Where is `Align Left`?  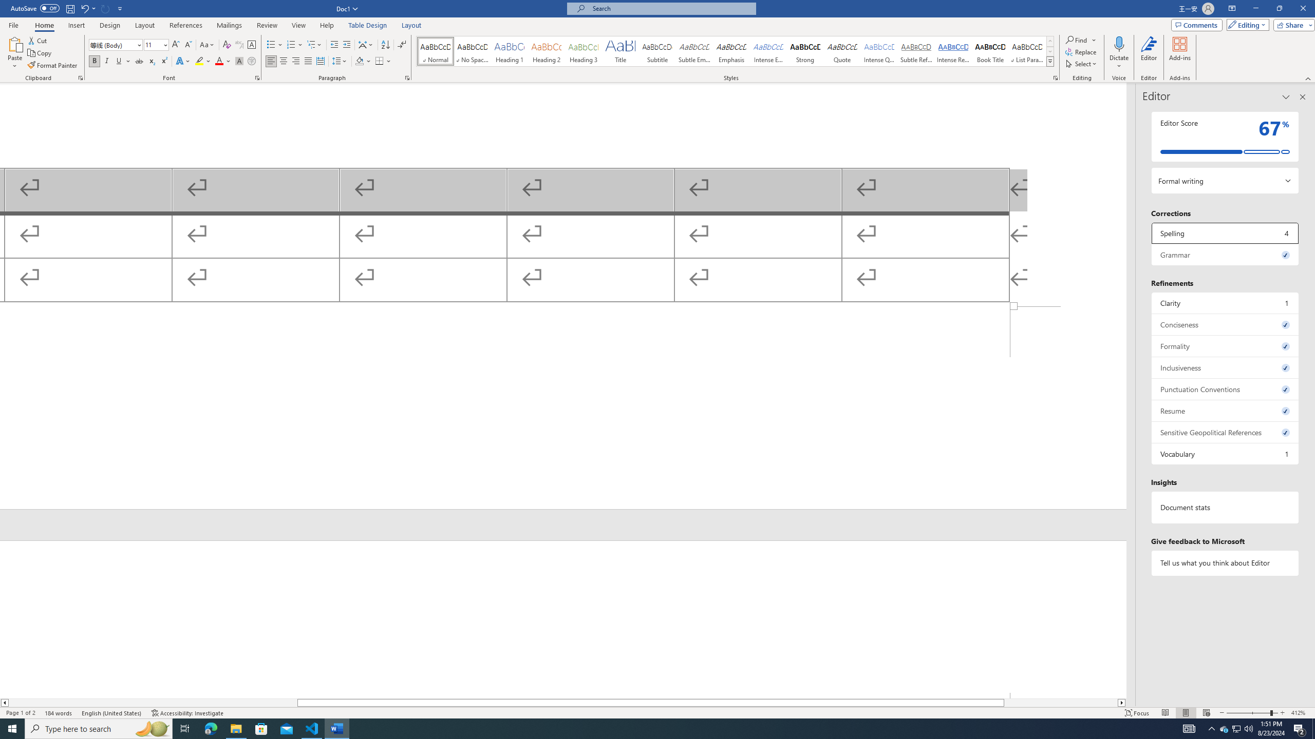 Align Left is located at coordinates (271, 62).